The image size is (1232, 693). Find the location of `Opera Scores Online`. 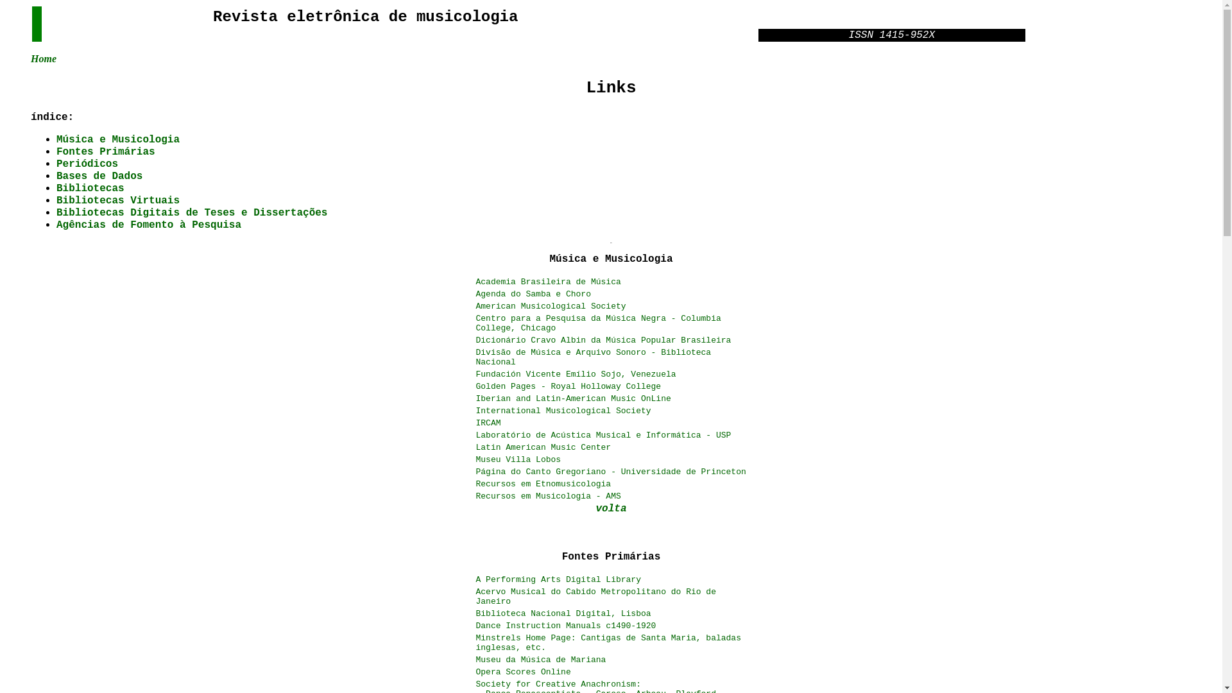

Opera Scores Online is located at coordinates (524, 672).